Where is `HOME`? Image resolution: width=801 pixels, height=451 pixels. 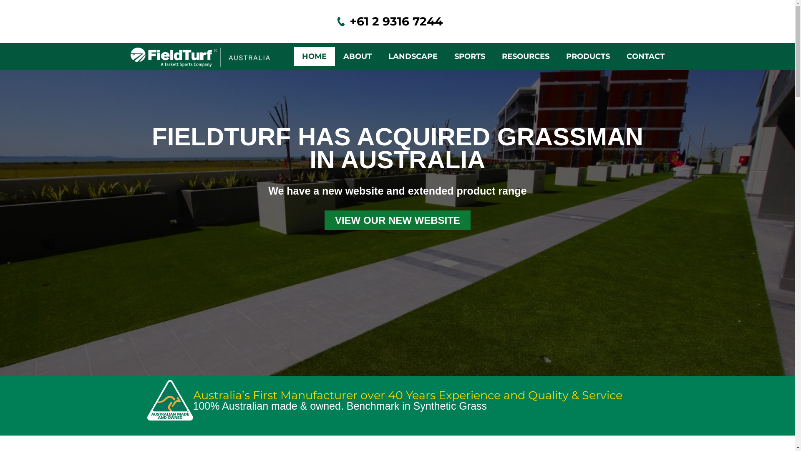 HOME is located at coordinates (315, 57).